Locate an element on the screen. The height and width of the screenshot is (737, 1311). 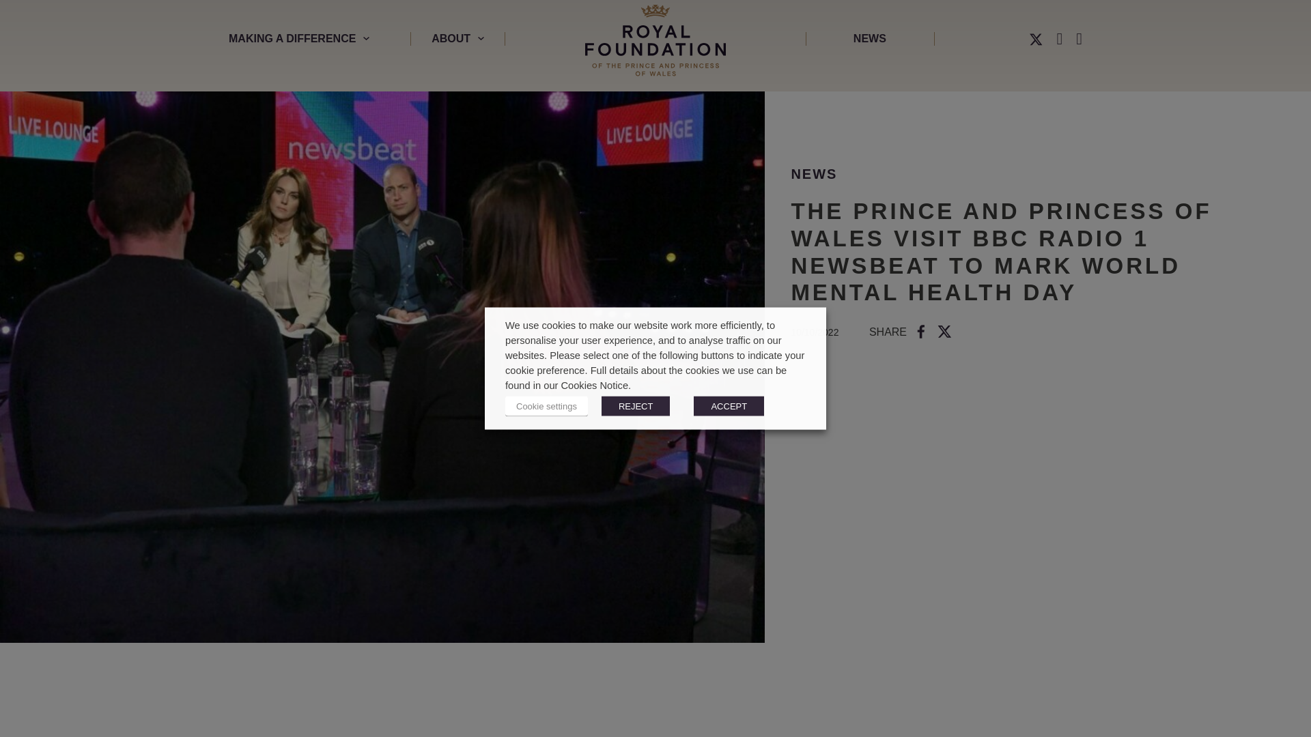
ACCEPT is located at coordinates (729, 405).